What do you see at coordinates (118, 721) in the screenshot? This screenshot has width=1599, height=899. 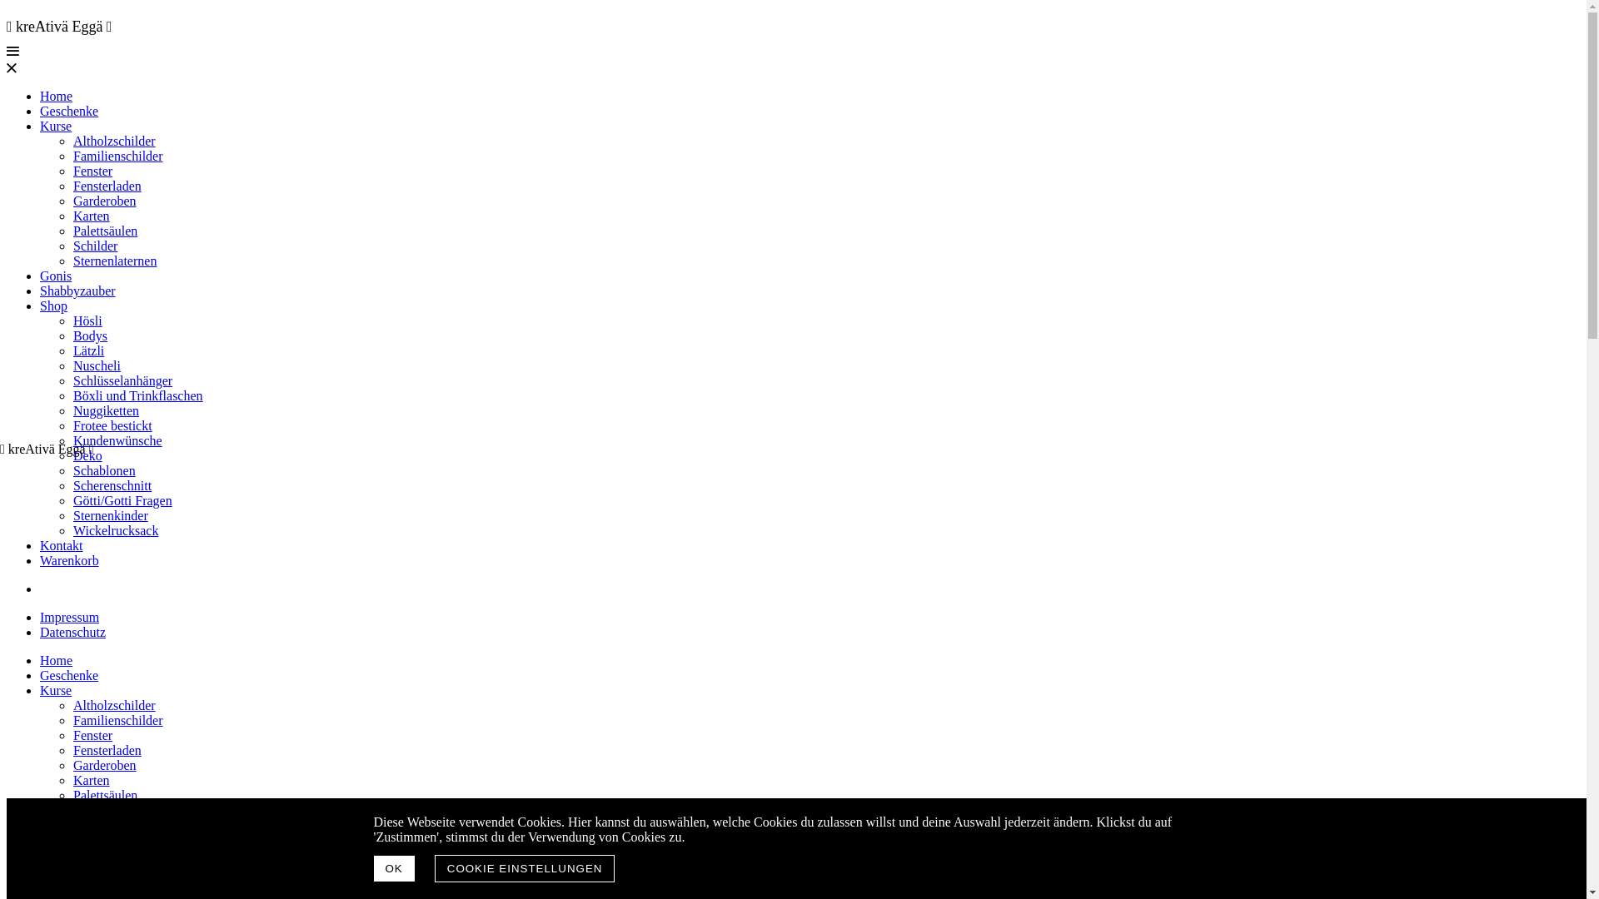 I see `Familienschilder` at bounding box center [118, 721].